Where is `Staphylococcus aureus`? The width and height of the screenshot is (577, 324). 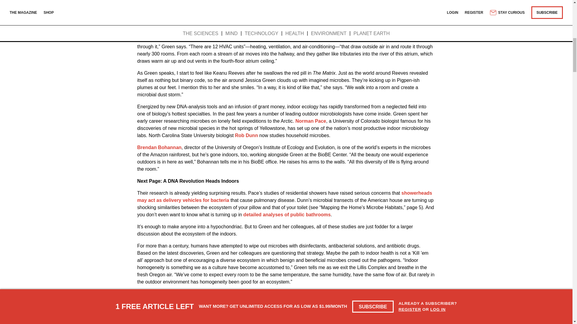
Staphylococcus aureus is located at coordinates (320, 313).